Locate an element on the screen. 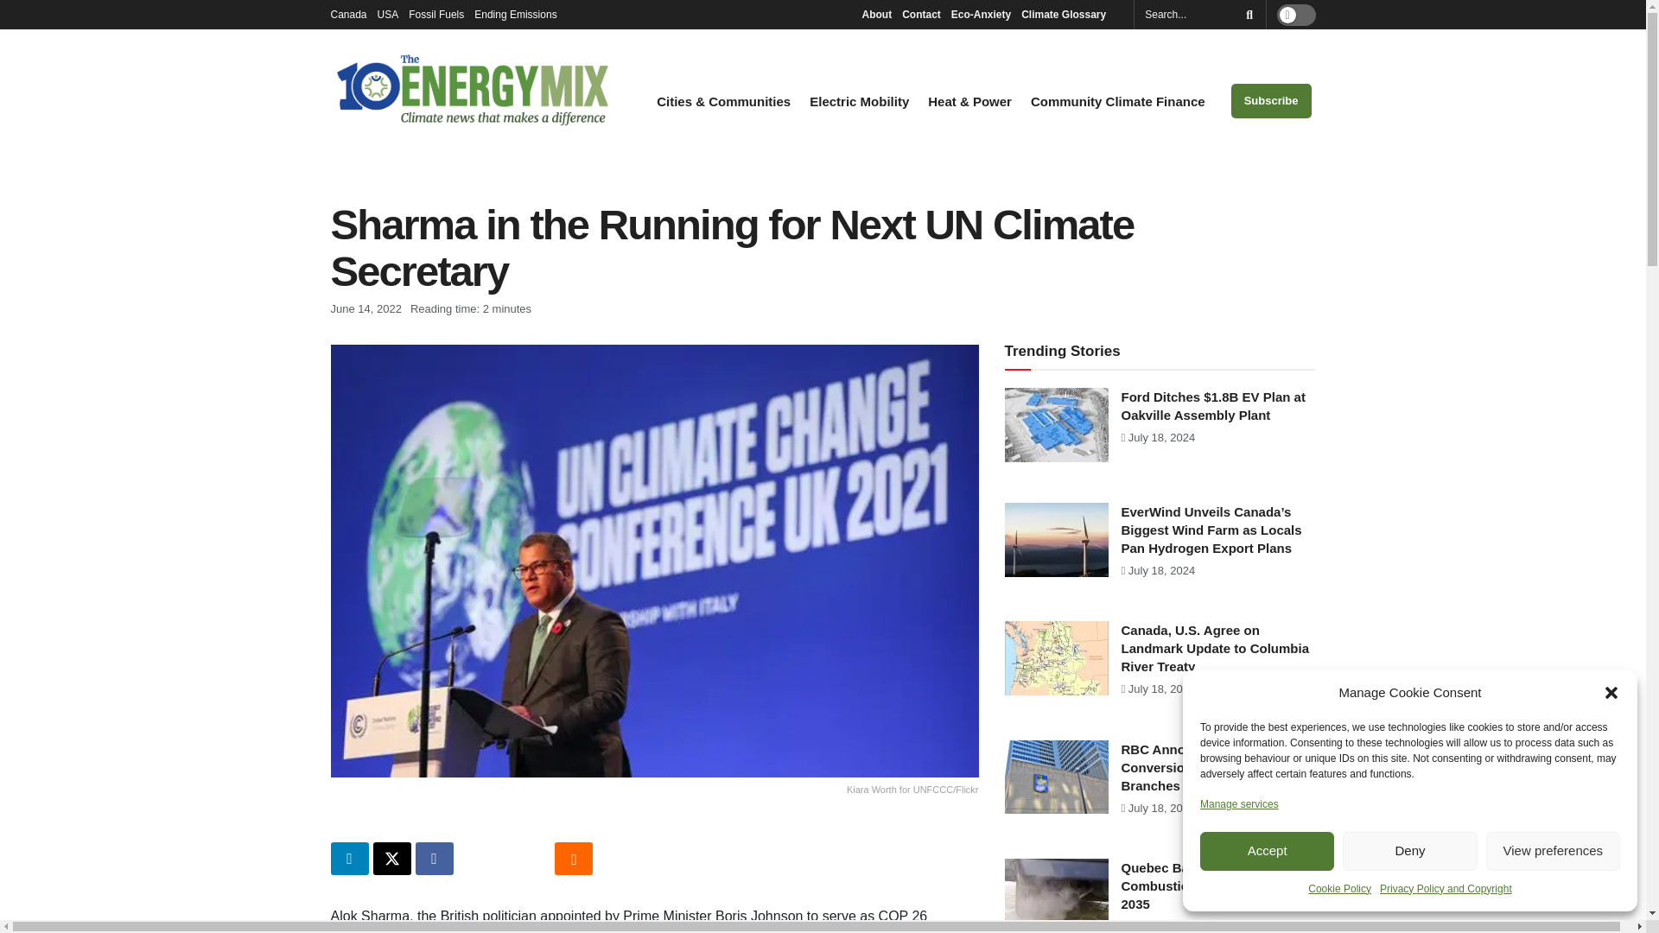 This screenshot has width=1659, height=933. Community Climate Finance is located at coordinates (1118, 102).